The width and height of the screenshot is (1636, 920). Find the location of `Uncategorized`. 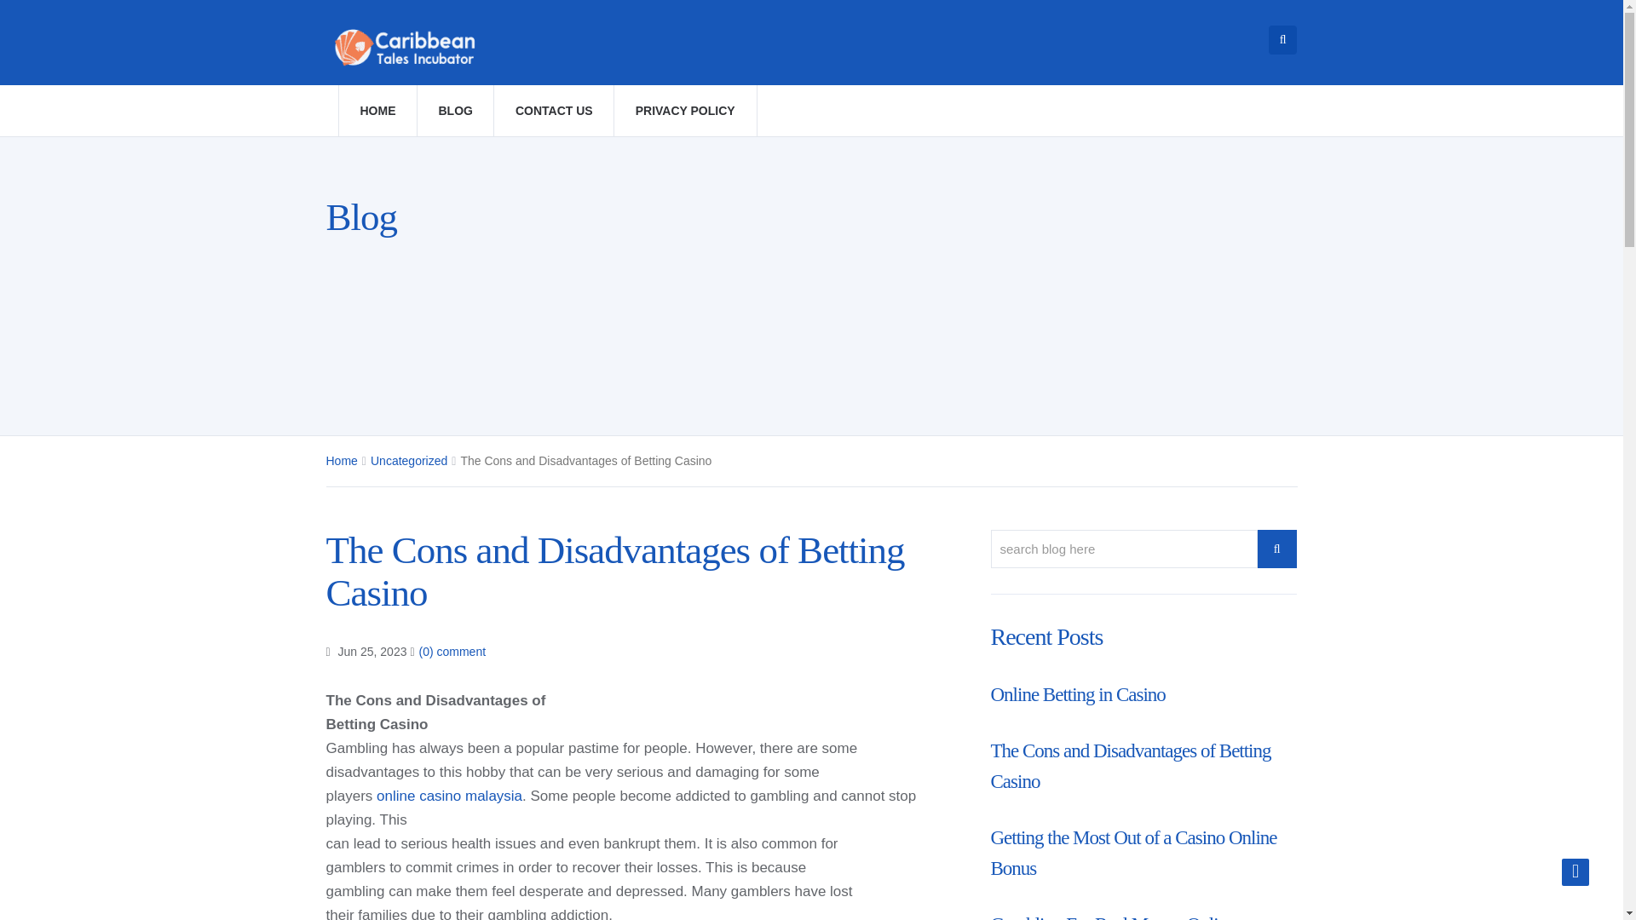

Uncategorized is located at coordinates (409, 460).